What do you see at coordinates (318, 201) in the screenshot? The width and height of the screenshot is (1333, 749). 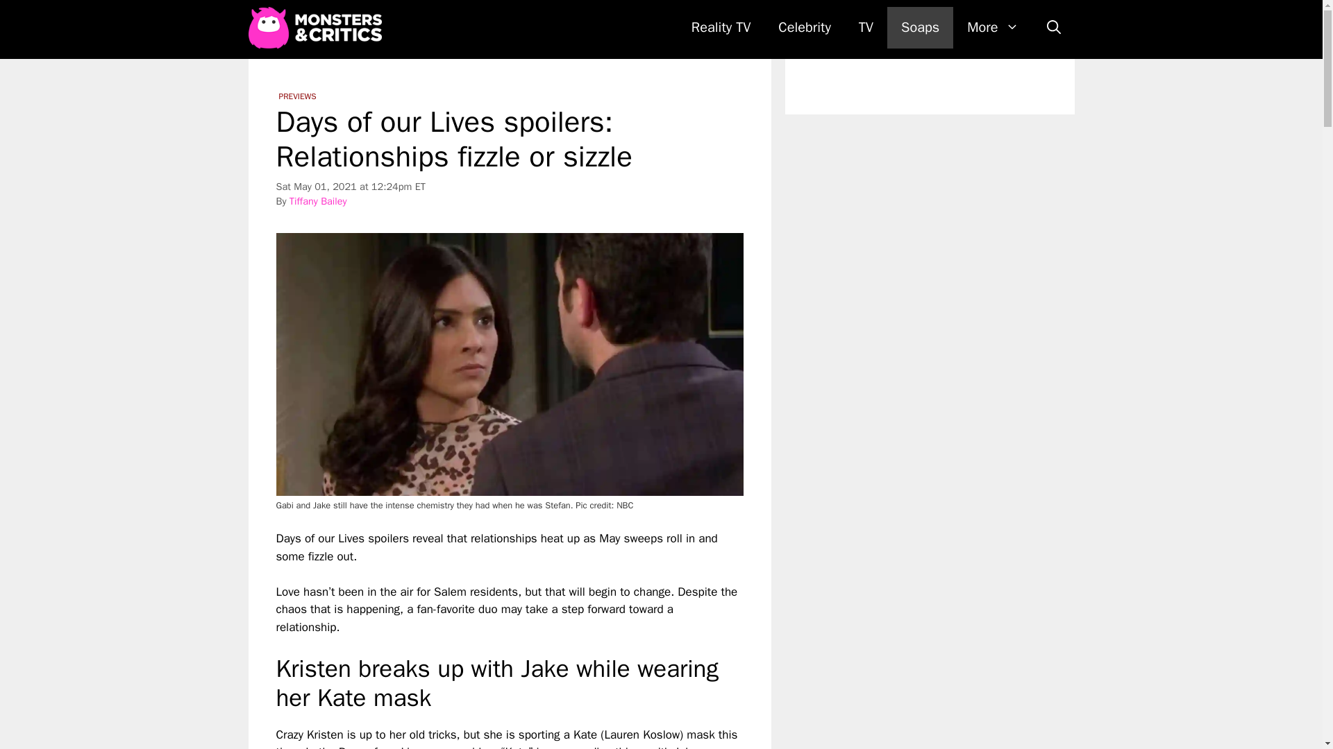 I see `Tiffany Bailey` at bounding box center [318, 201].